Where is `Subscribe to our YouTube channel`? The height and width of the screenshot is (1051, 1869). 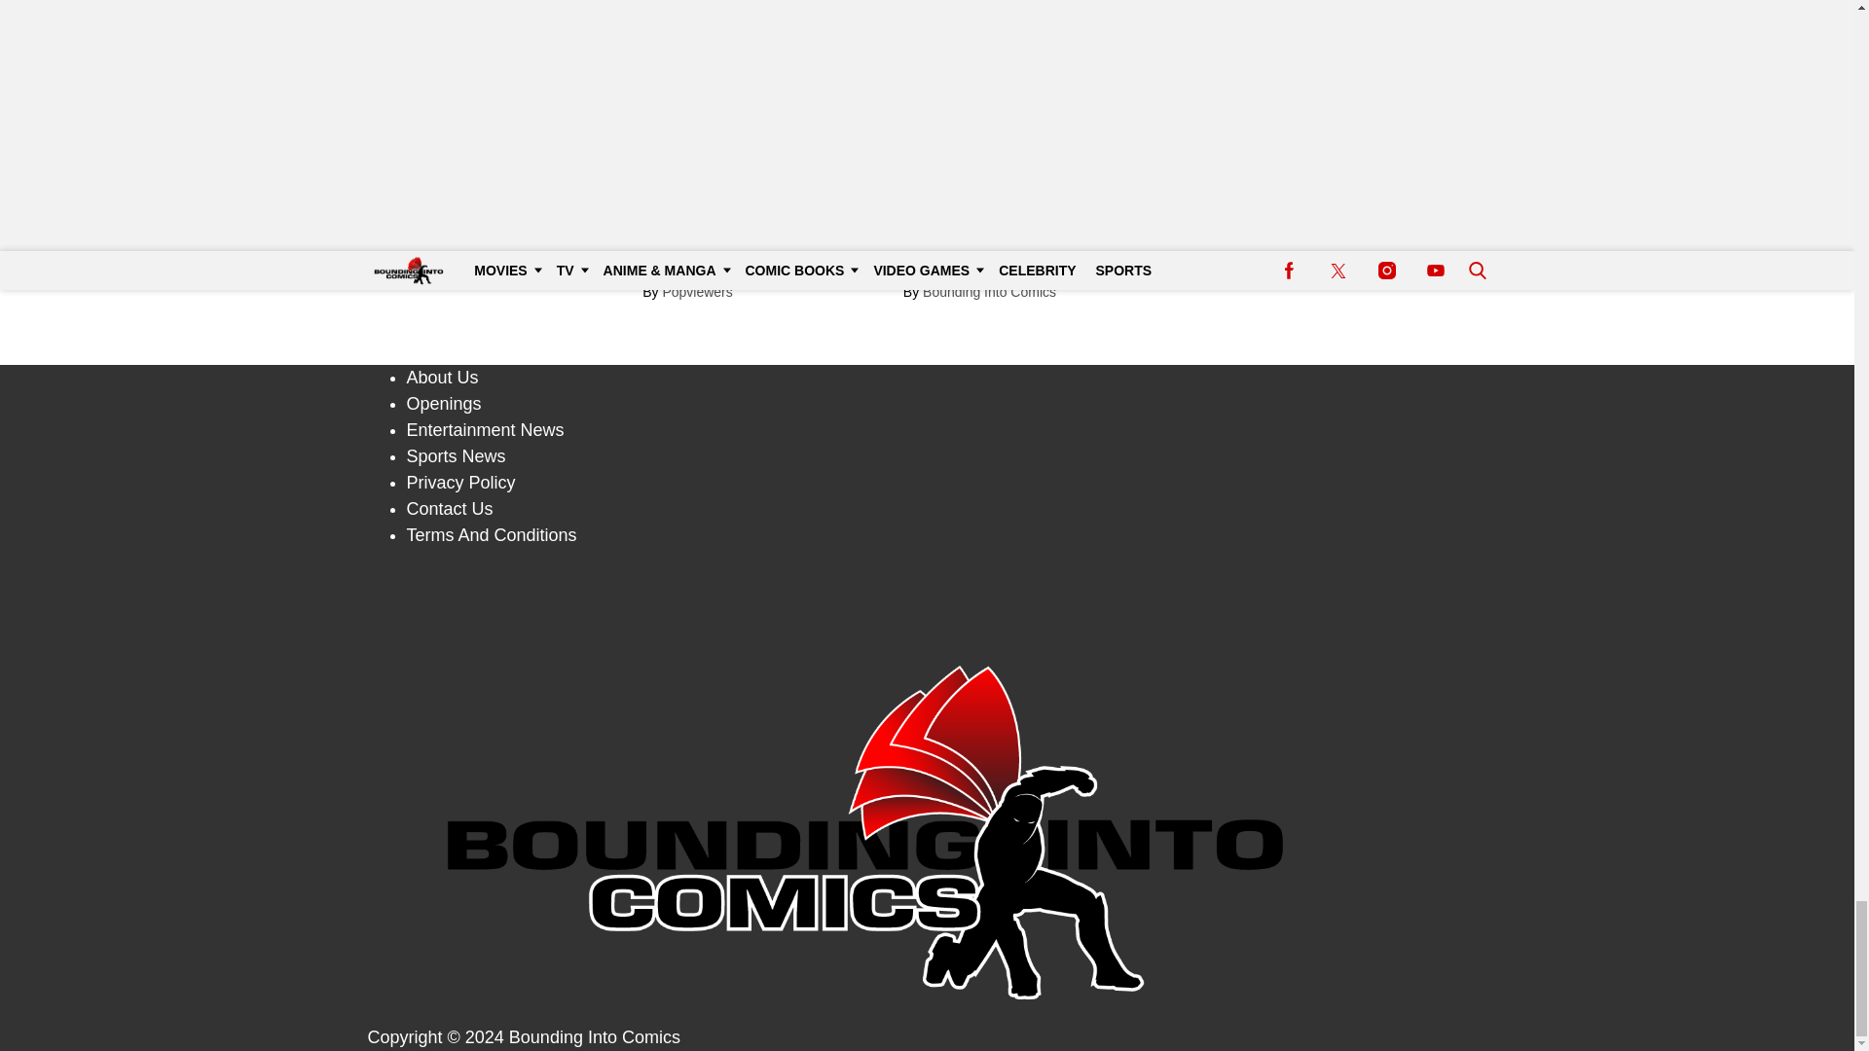 Subscribe to our YouTube channel is located at coordinates (928, 640).